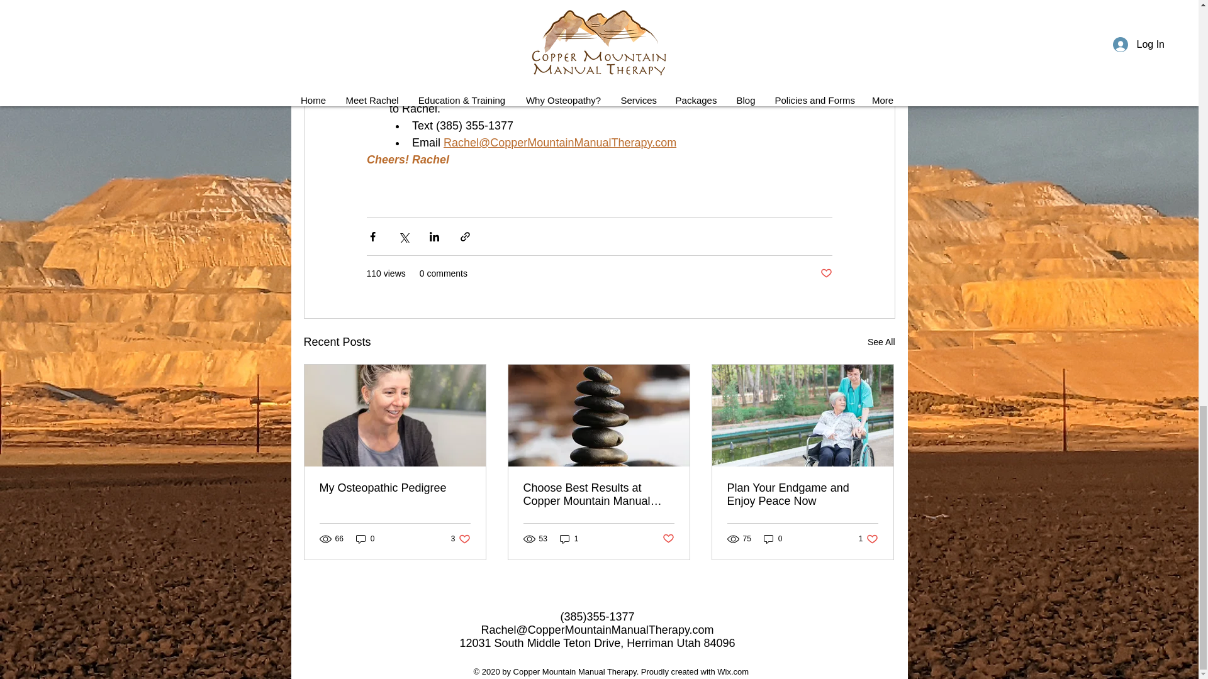  I want to click on Post not marked as liked, so click(598, 494).